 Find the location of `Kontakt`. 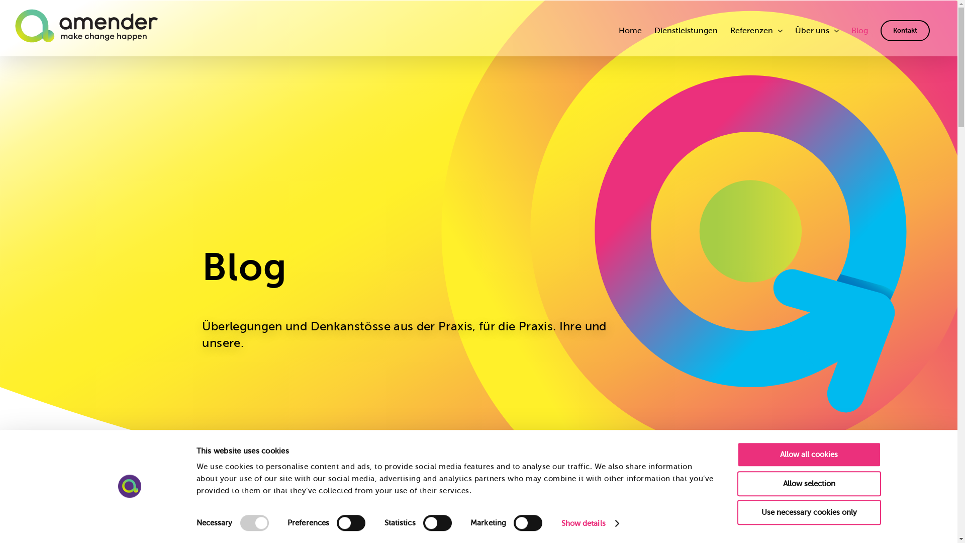

Kontakt is located at coordinates (905, 31).